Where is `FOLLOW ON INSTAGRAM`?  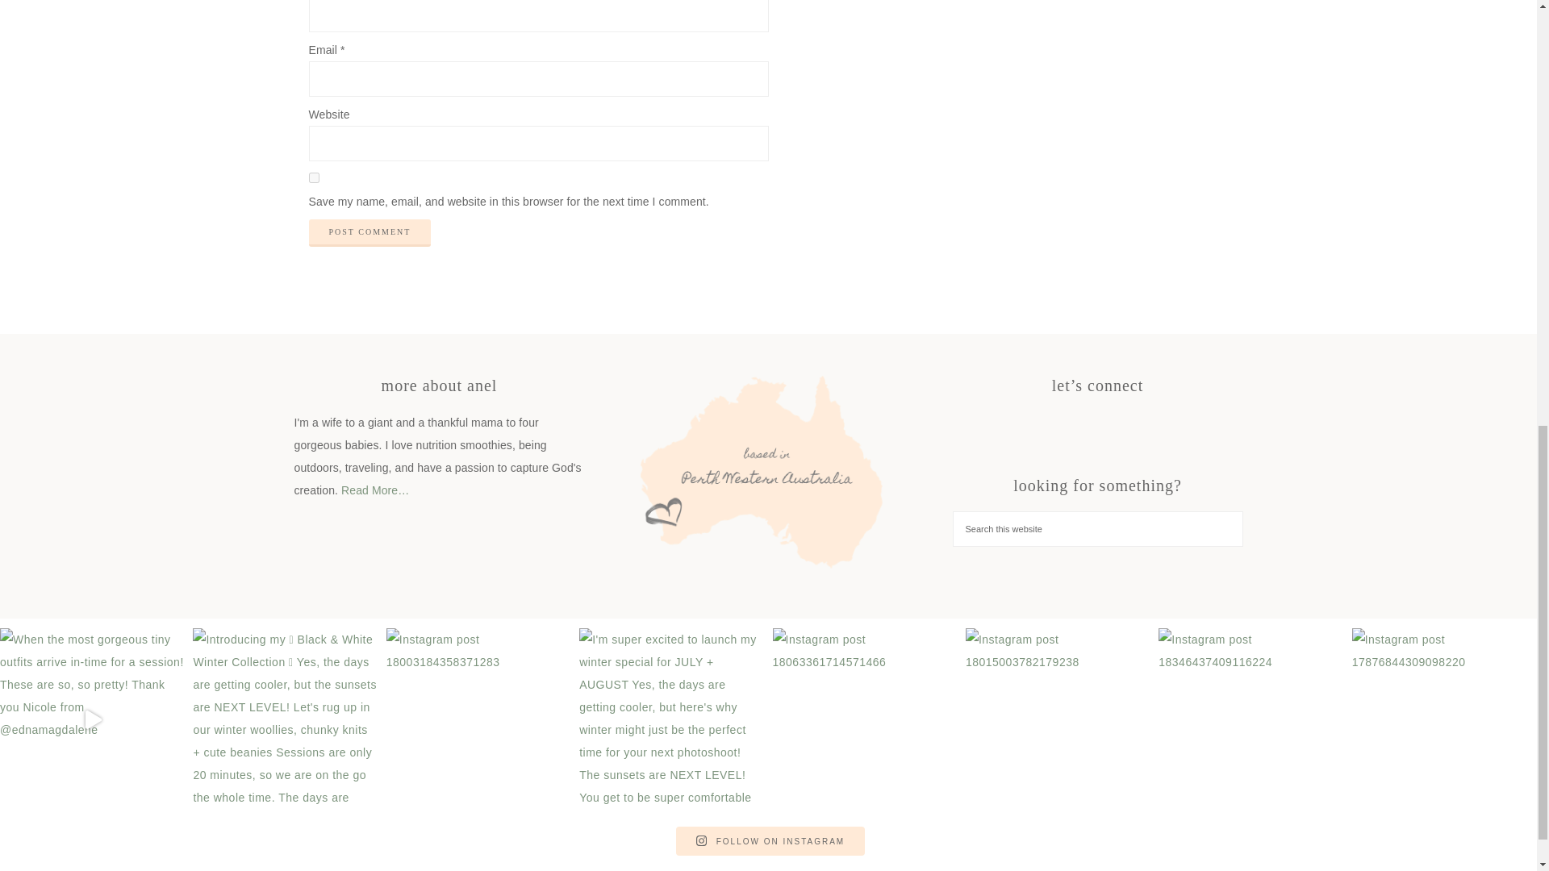
FOLLOW ON INSTAGRAM is located at coordinates (770, 840).